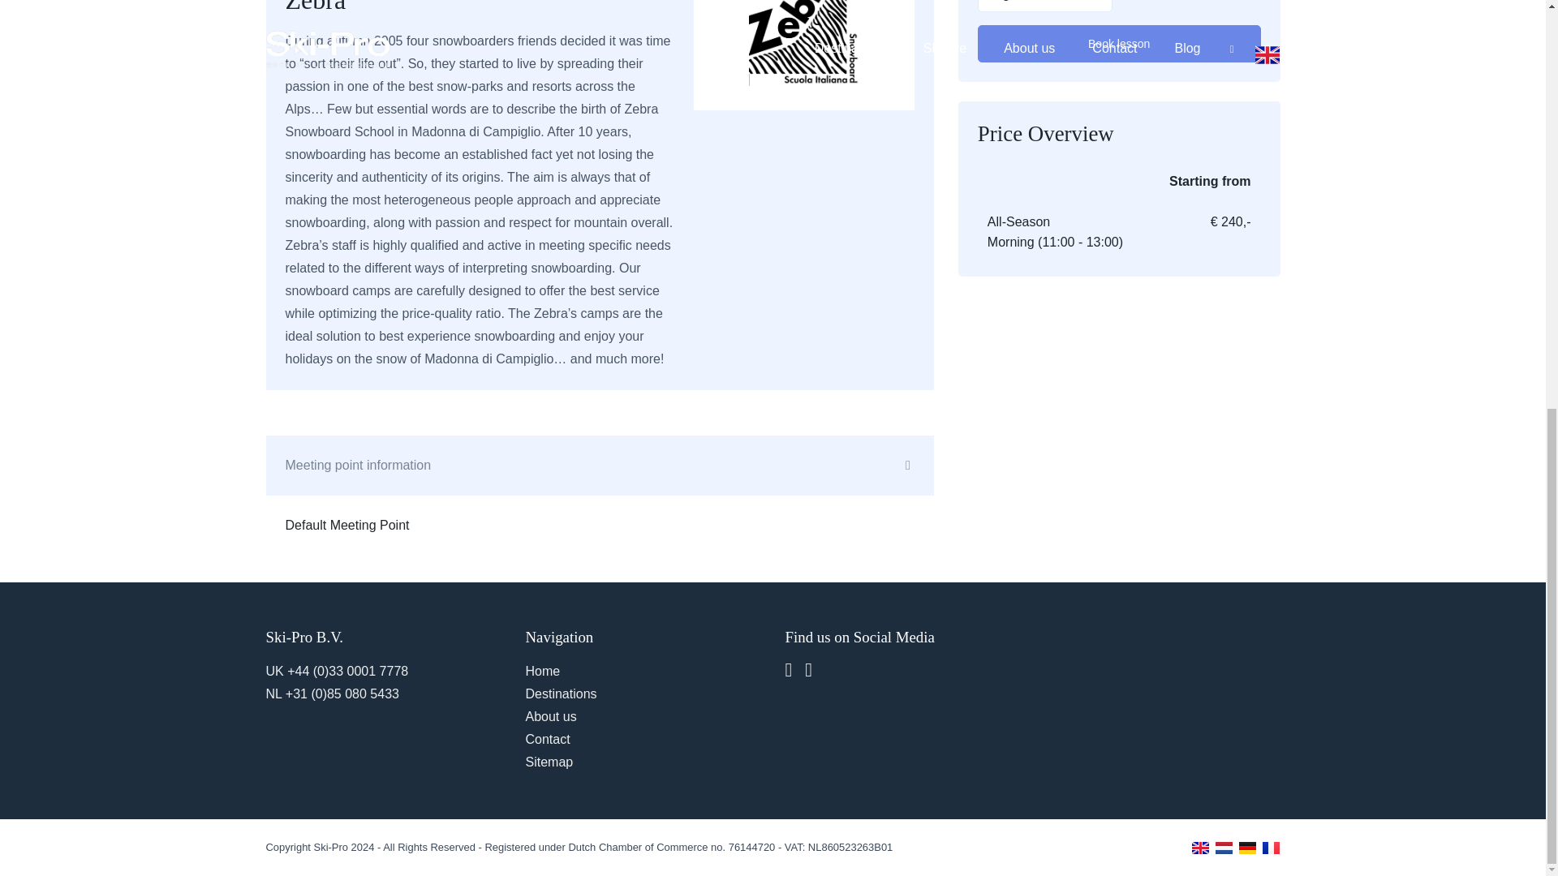 The width and height of the screenshot is (1558, 876). Describe the element at coordinates (562, 693) in the screenshot. I see `Destinations` at that location.